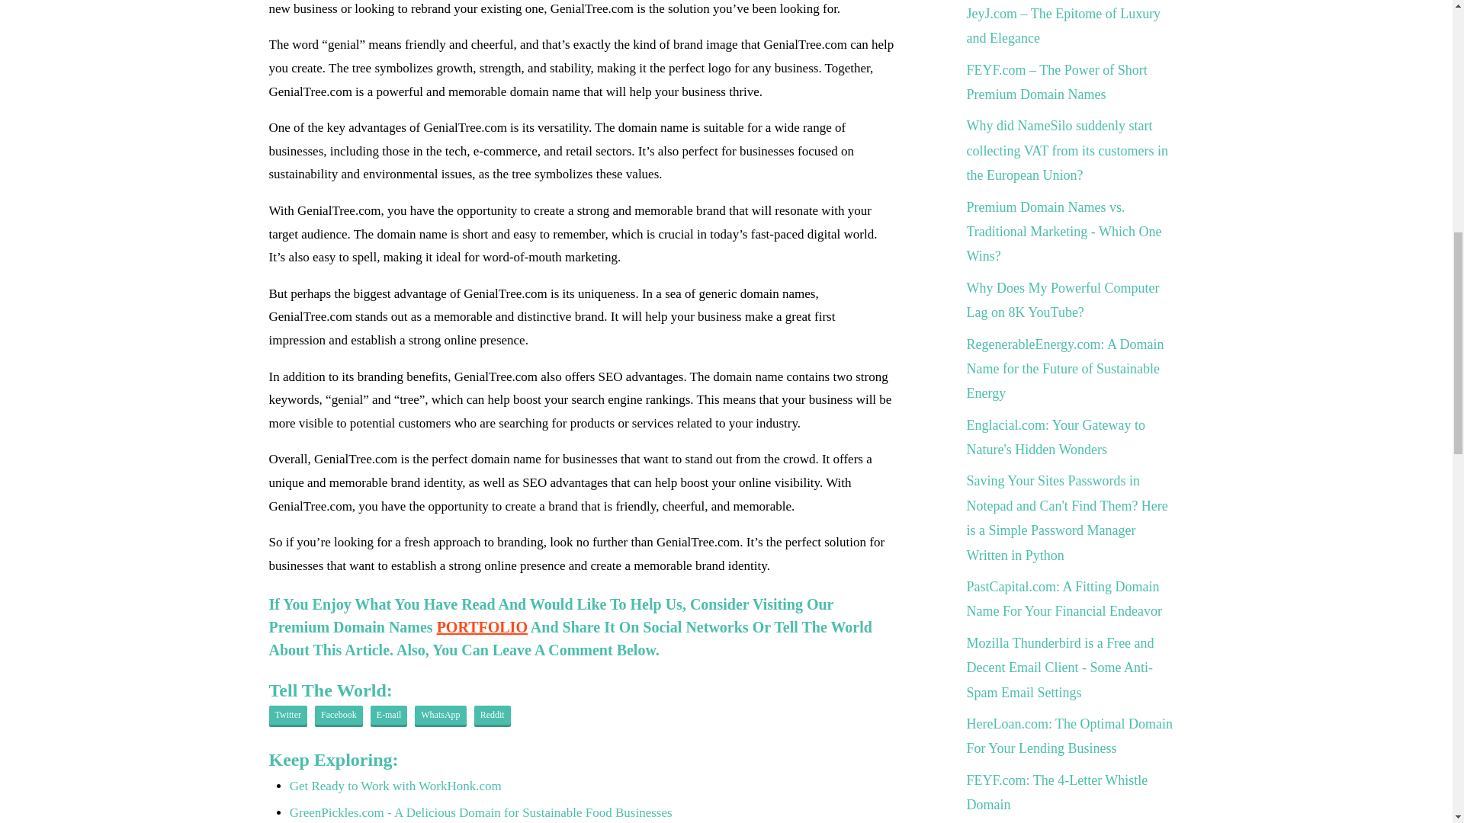 The image size is (1464, 823). I want to click on Twitter, so click(287, 716).